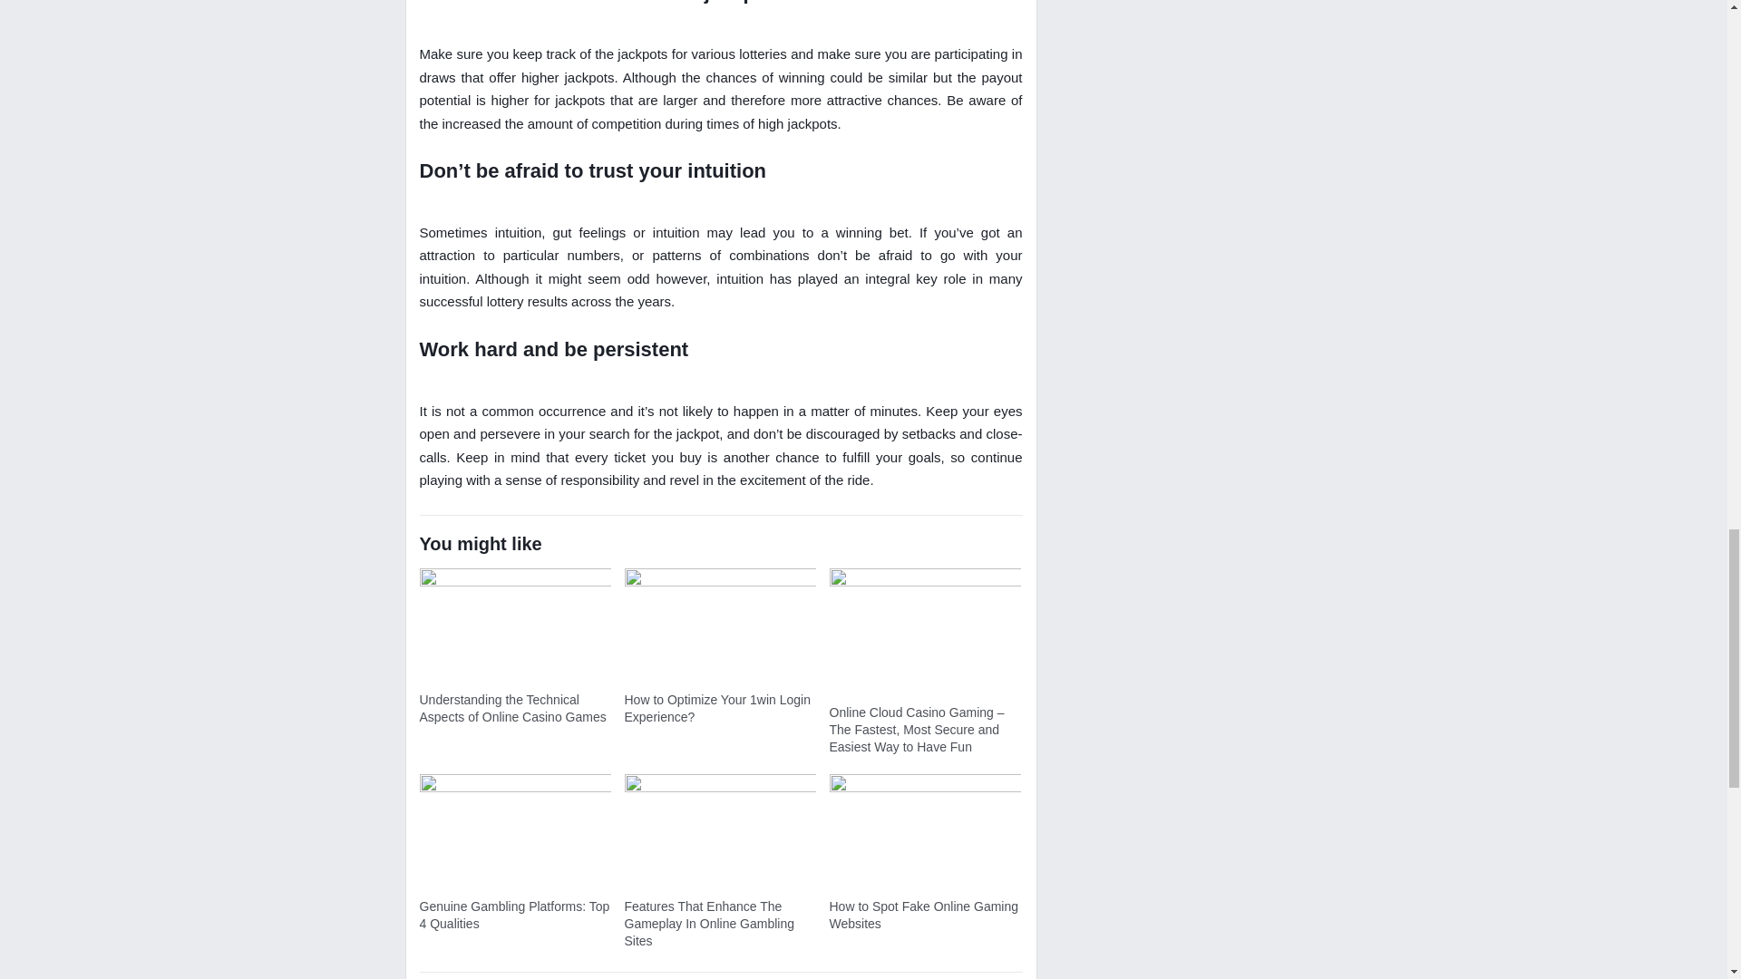  I want to click on Genuine Gambling Platforms: Top 4 Qualities, so click(514, 916).